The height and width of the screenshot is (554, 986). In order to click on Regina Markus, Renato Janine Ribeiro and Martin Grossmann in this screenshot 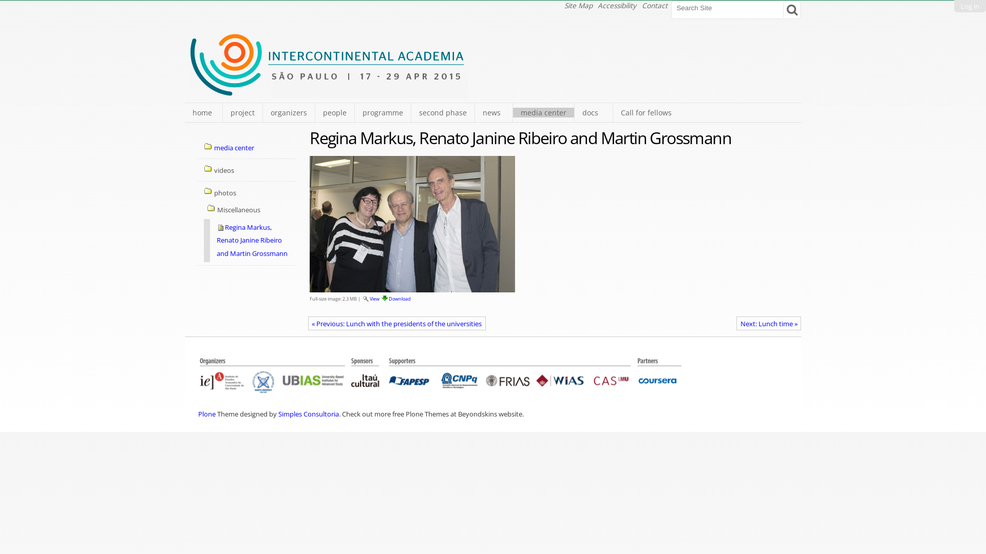, I will do `click(412, 224)`.